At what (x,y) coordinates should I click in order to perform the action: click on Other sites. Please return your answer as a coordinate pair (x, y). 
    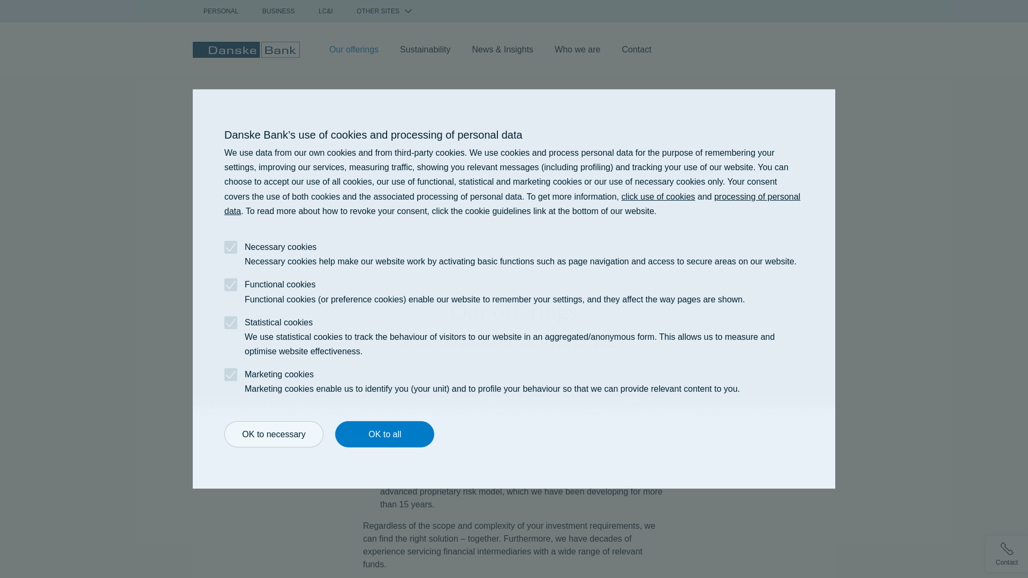
    Looking at the image, I should click on (384, 11).